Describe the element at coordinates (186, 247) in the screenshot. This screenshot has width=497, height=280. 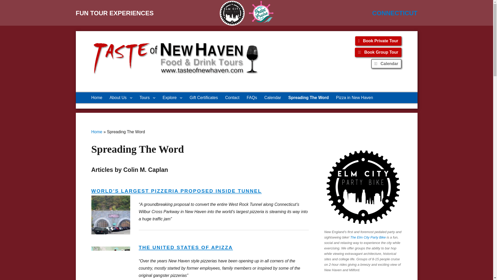
I see `THE UNITED STATES OF APIZZA` at that location.